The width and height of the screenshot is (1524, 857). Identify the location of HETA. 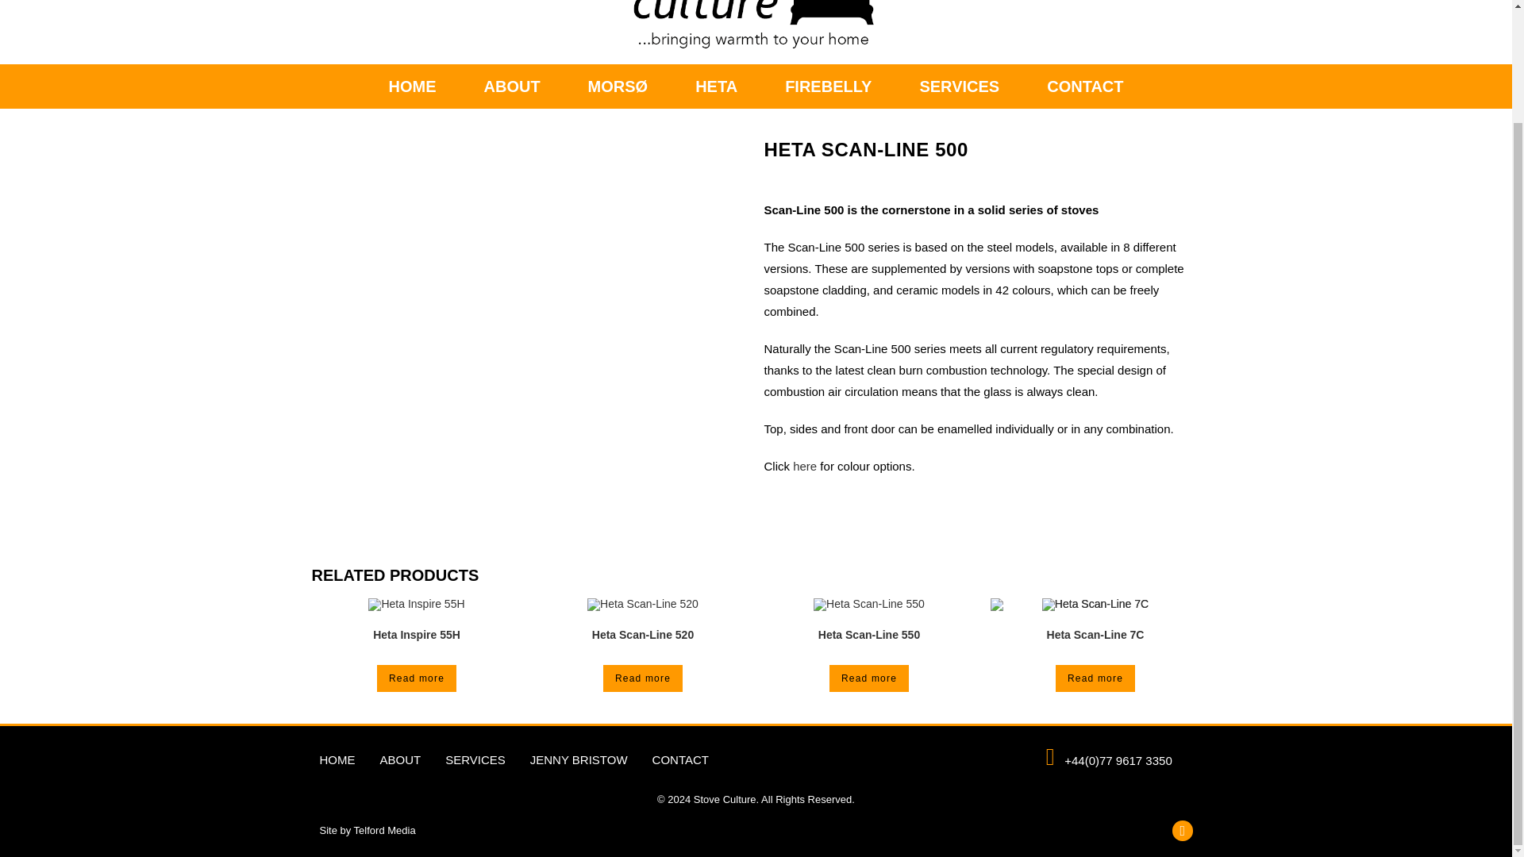
(716, 86).